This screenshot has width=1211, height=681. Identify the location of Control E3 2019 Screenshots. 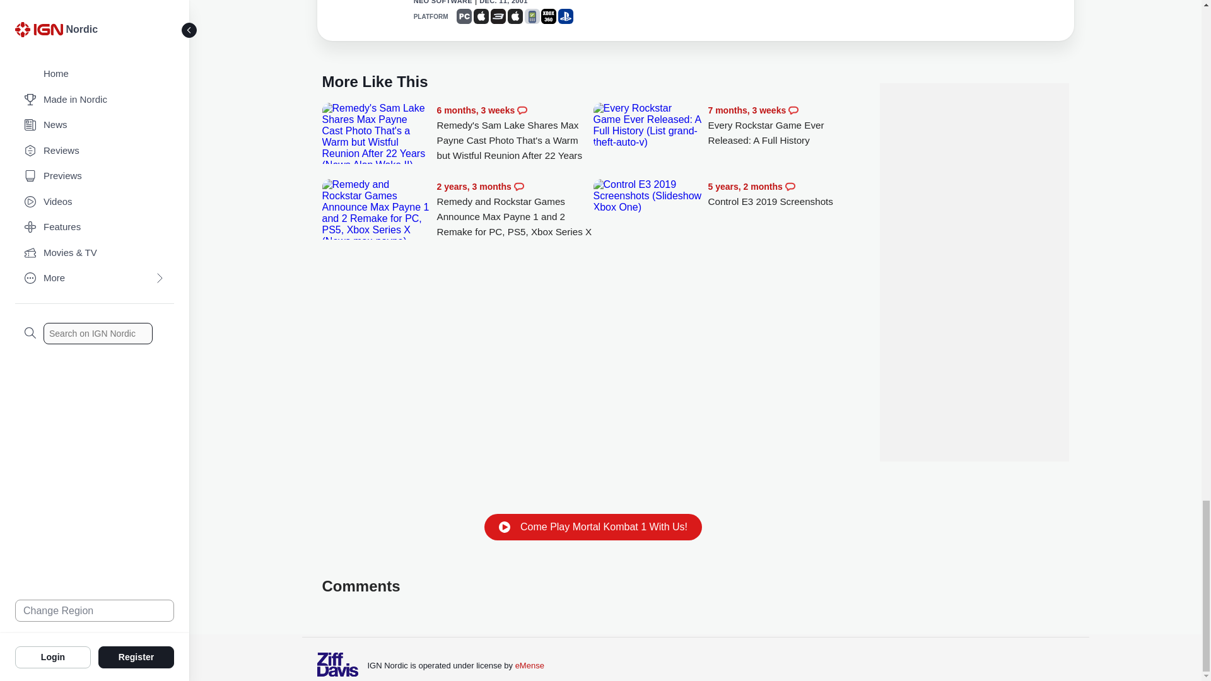
(786, 194).